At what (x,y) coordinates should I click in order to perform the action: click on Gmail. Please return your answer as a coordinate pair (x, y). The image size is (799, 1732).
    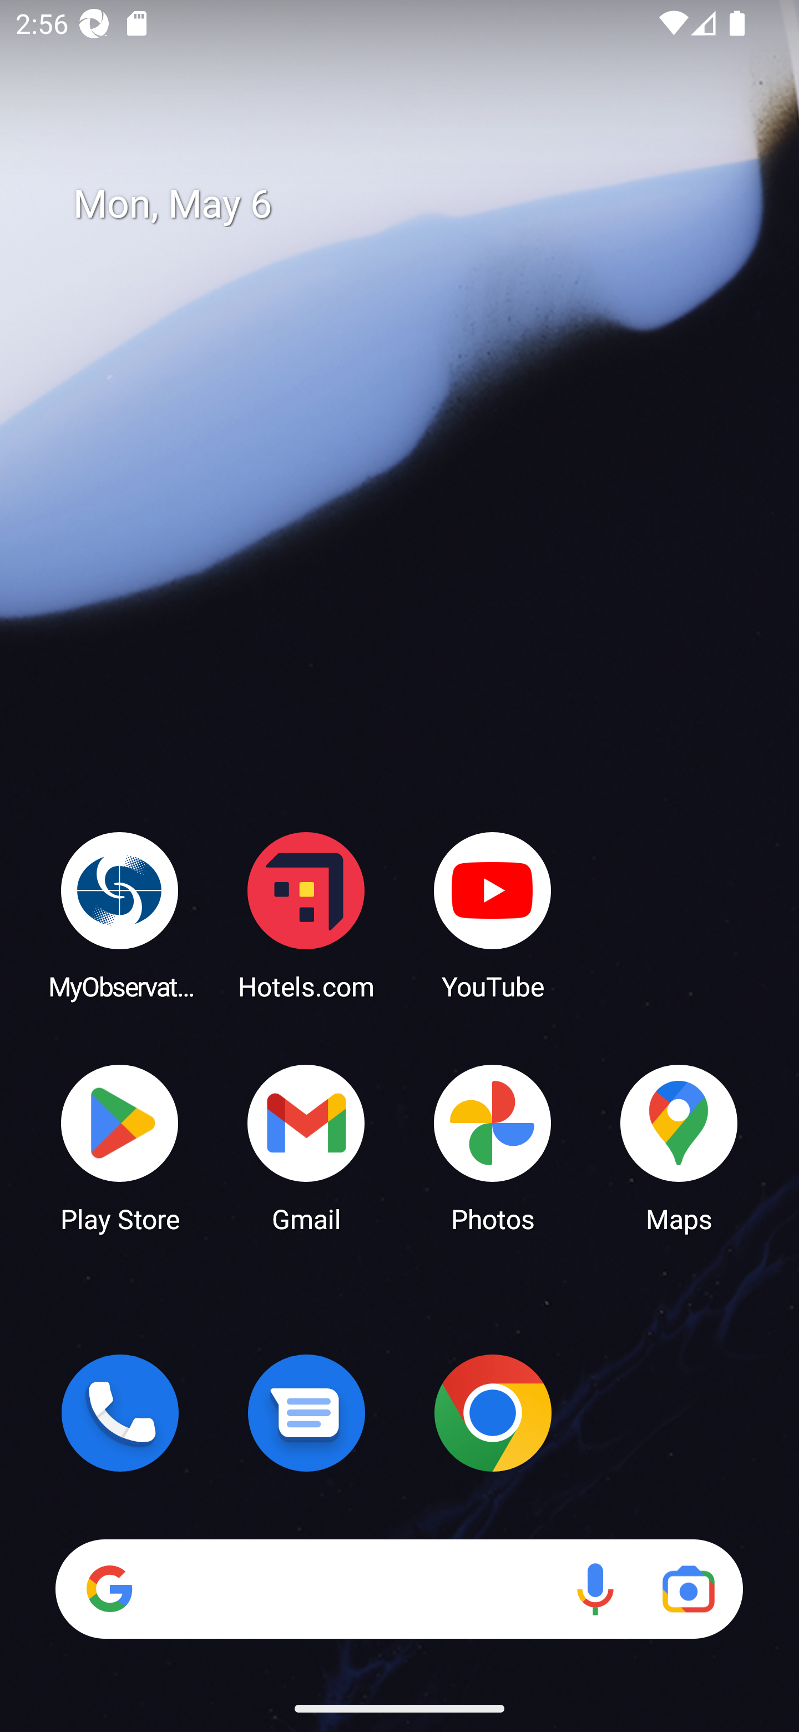
    Looking at the image, I should click on (306, 1147).